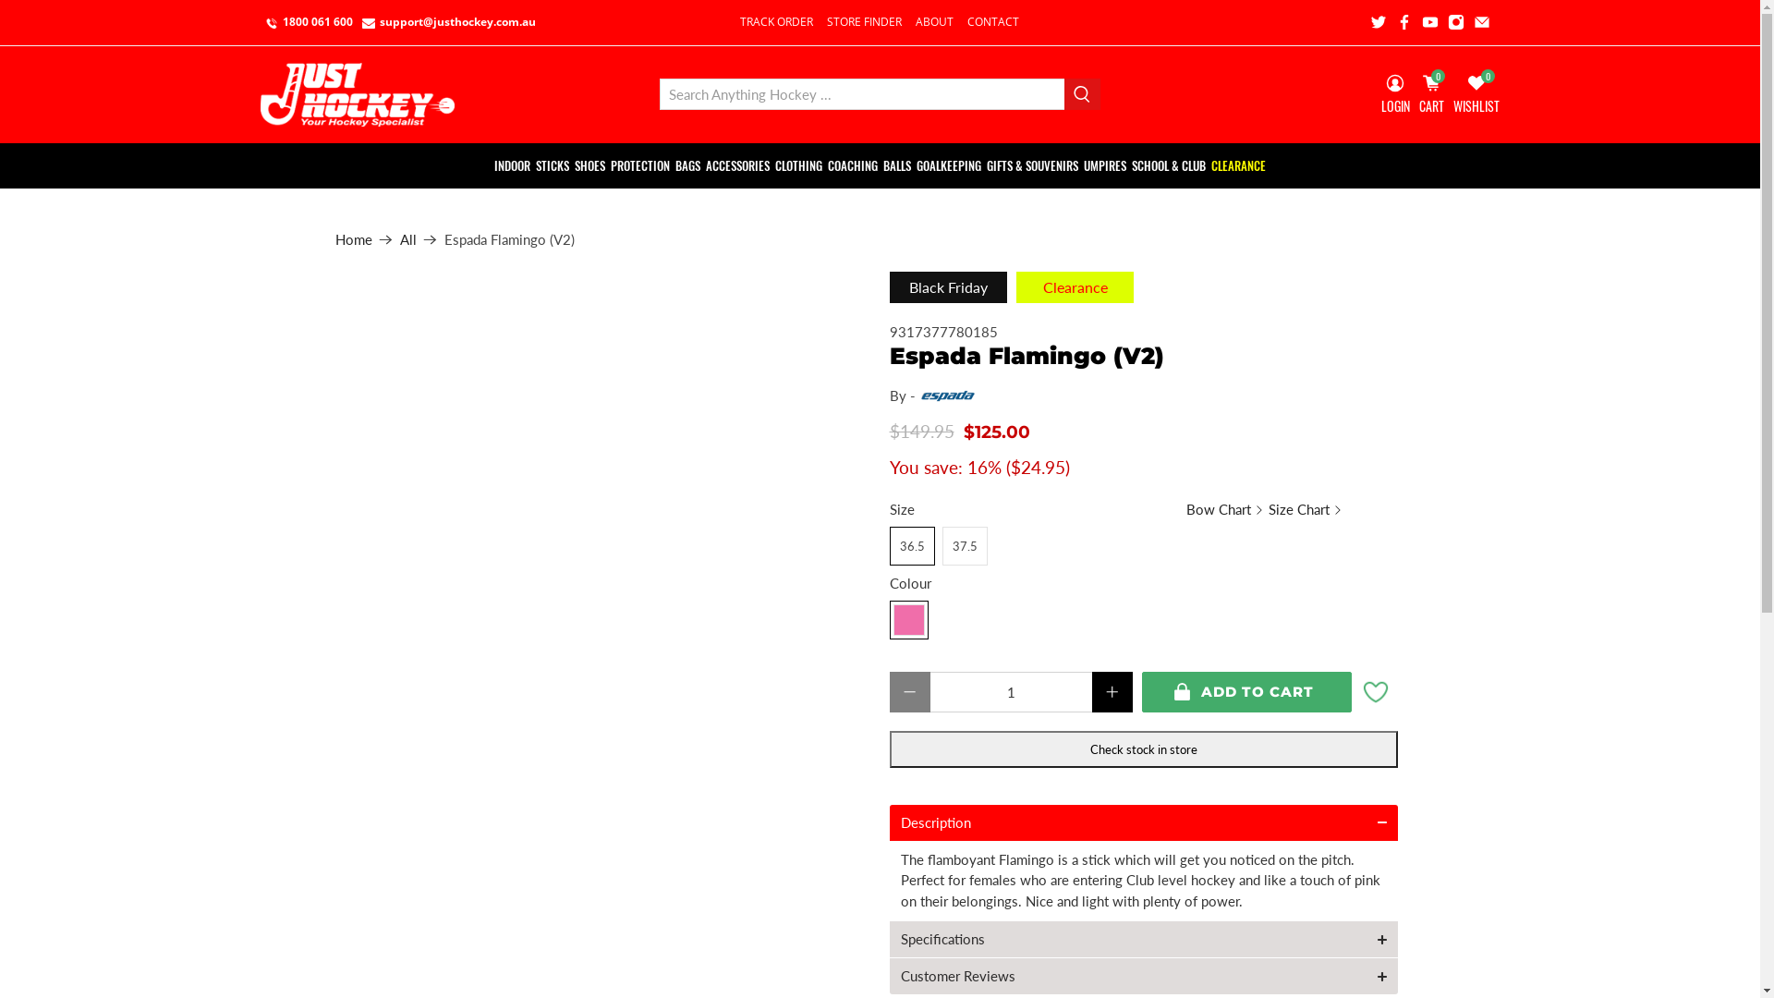 This screenshot has width=1774, height=998. I want to click on SCHOOL & CLUB, so click(1169, 166).